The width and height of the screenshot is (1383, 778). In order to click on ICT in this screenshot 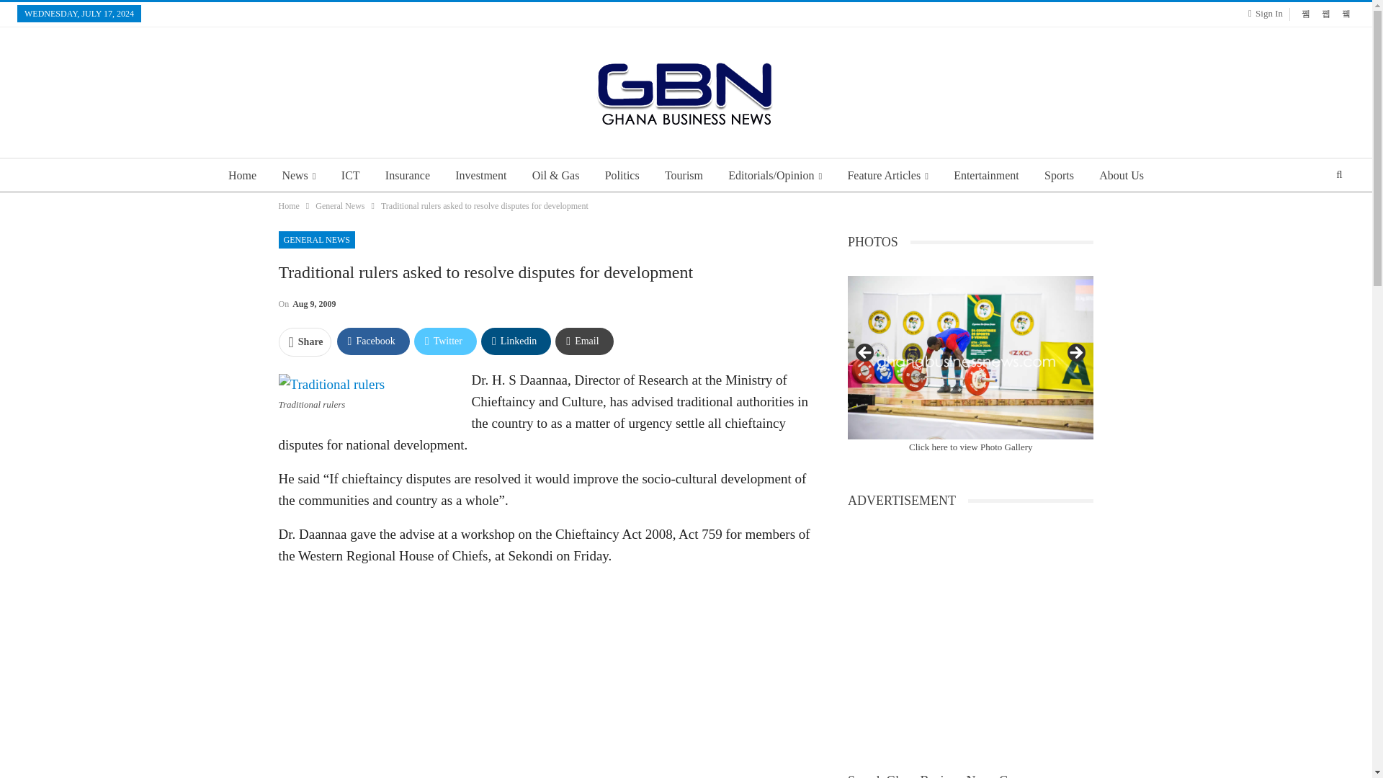, I will do `click(351, 176)`.